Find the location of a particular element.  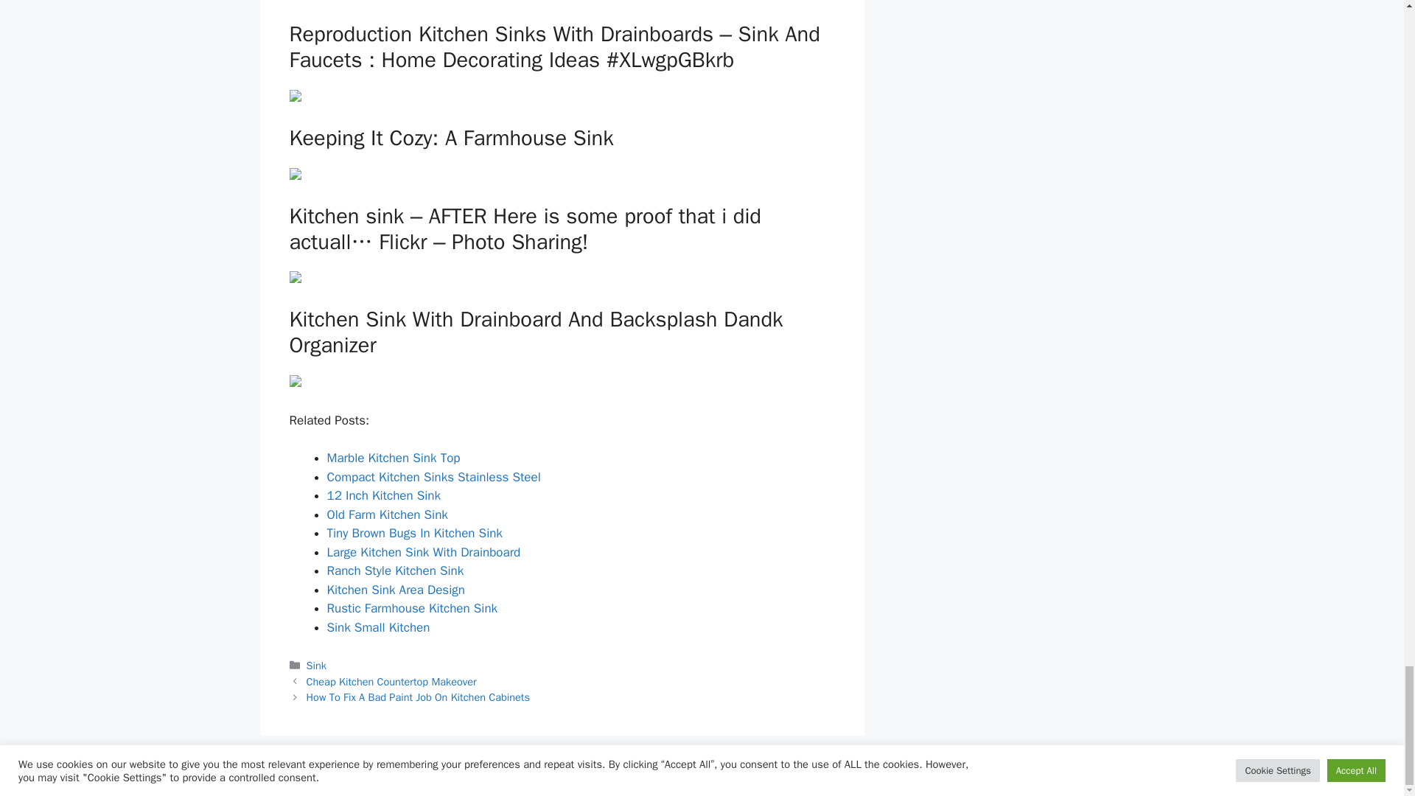

Rustic Farmhouse Kitchen Sink is located at coordinates (412, 608).